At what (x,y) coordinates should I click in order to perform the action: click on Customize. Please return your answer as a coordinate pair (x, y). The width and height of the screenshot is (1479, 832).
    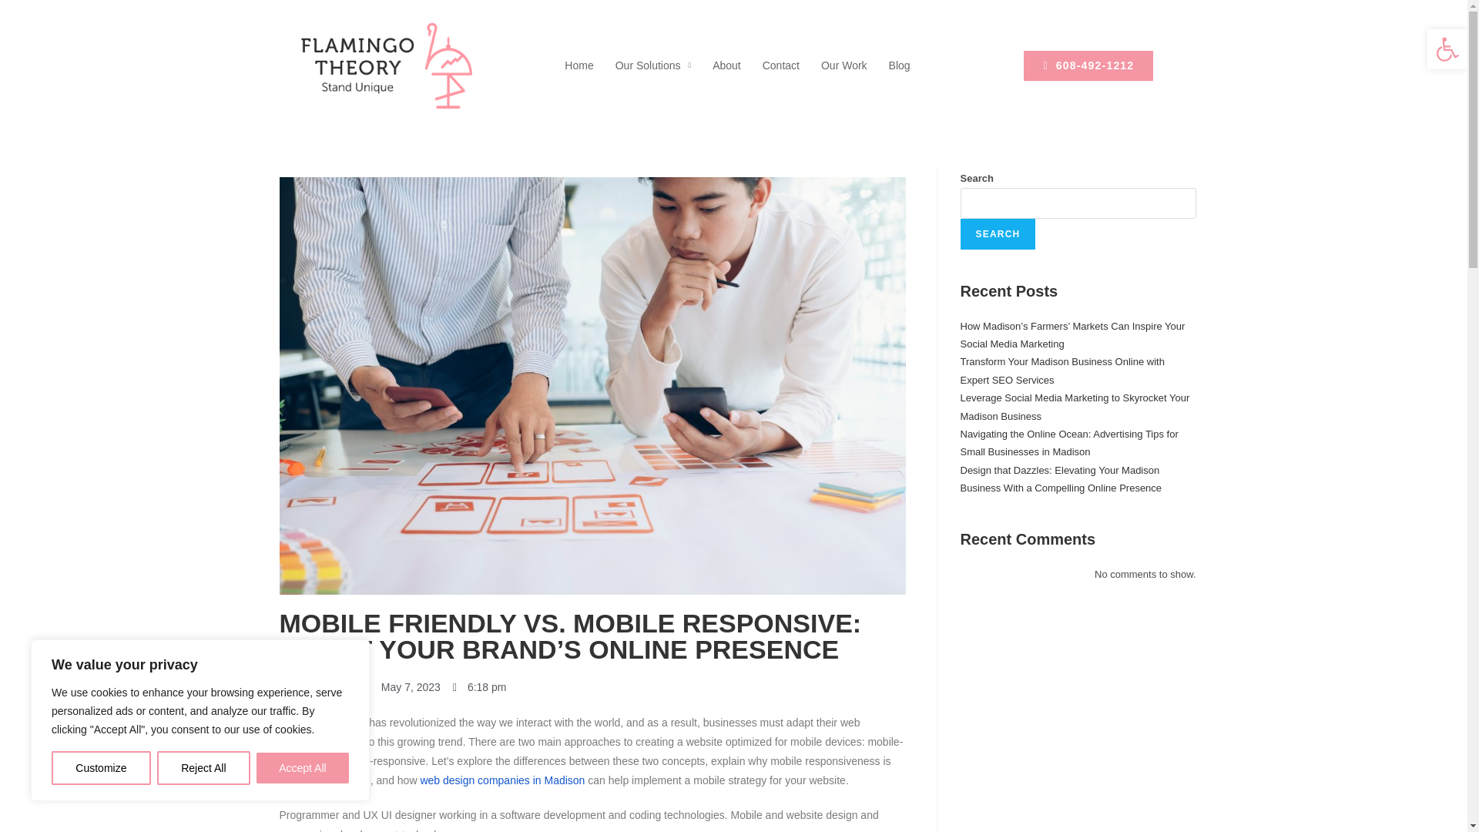
    Looking at the image, I should click on (101, 768).